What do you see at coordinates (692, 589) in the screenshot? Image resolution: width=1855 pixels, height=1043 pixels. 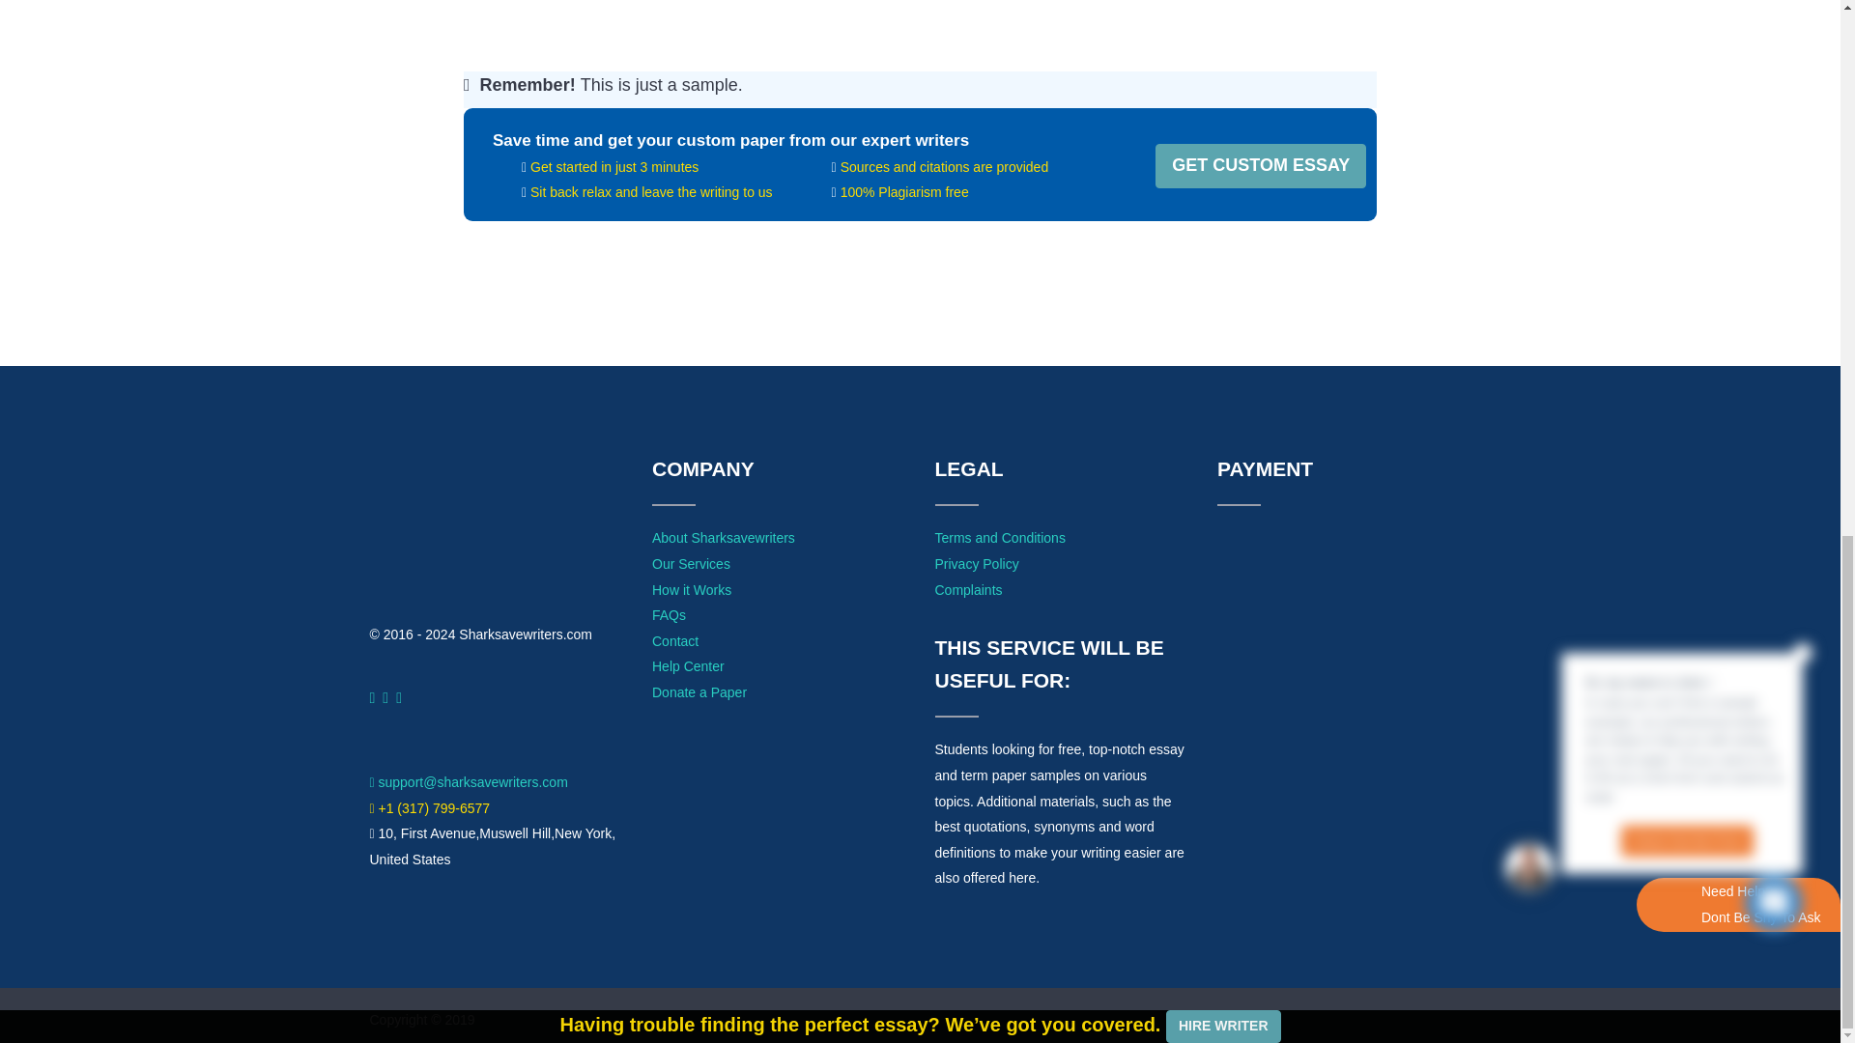 I see `How it Works` at bounding box center [692, 589].